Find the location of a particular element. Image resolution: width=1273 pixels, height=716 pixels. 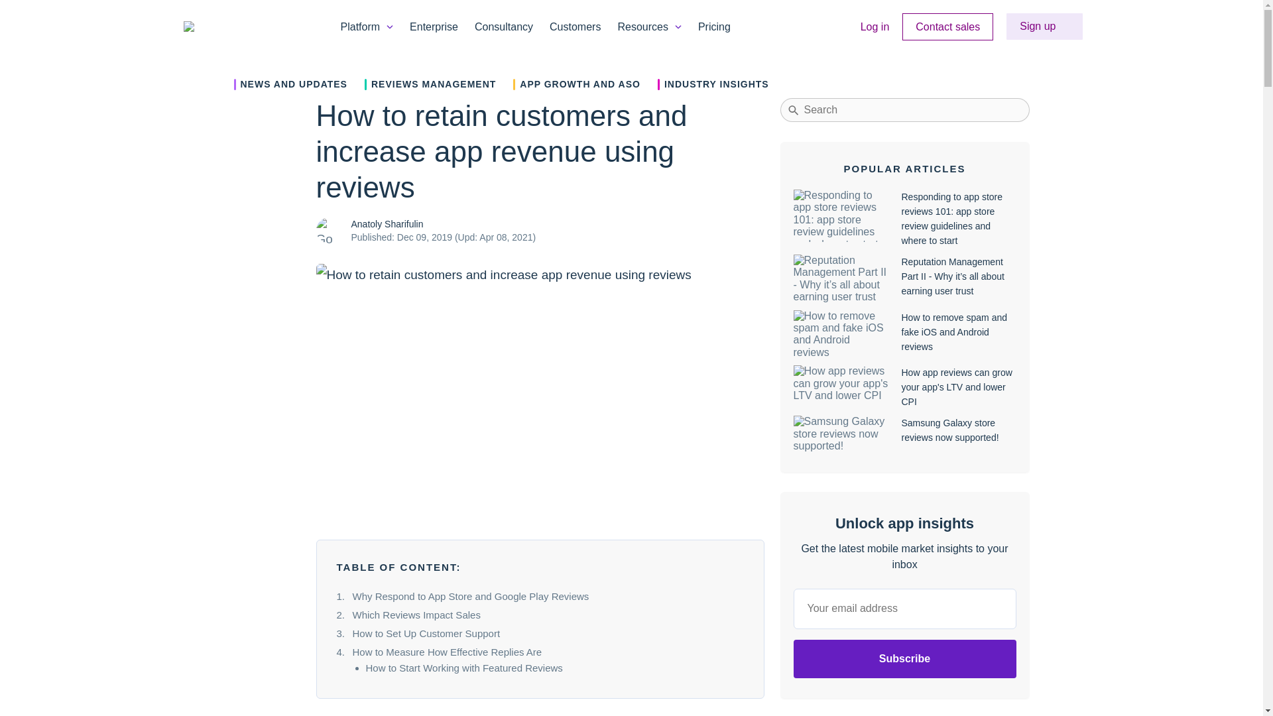

Customers is located at coordinates (576, 27).